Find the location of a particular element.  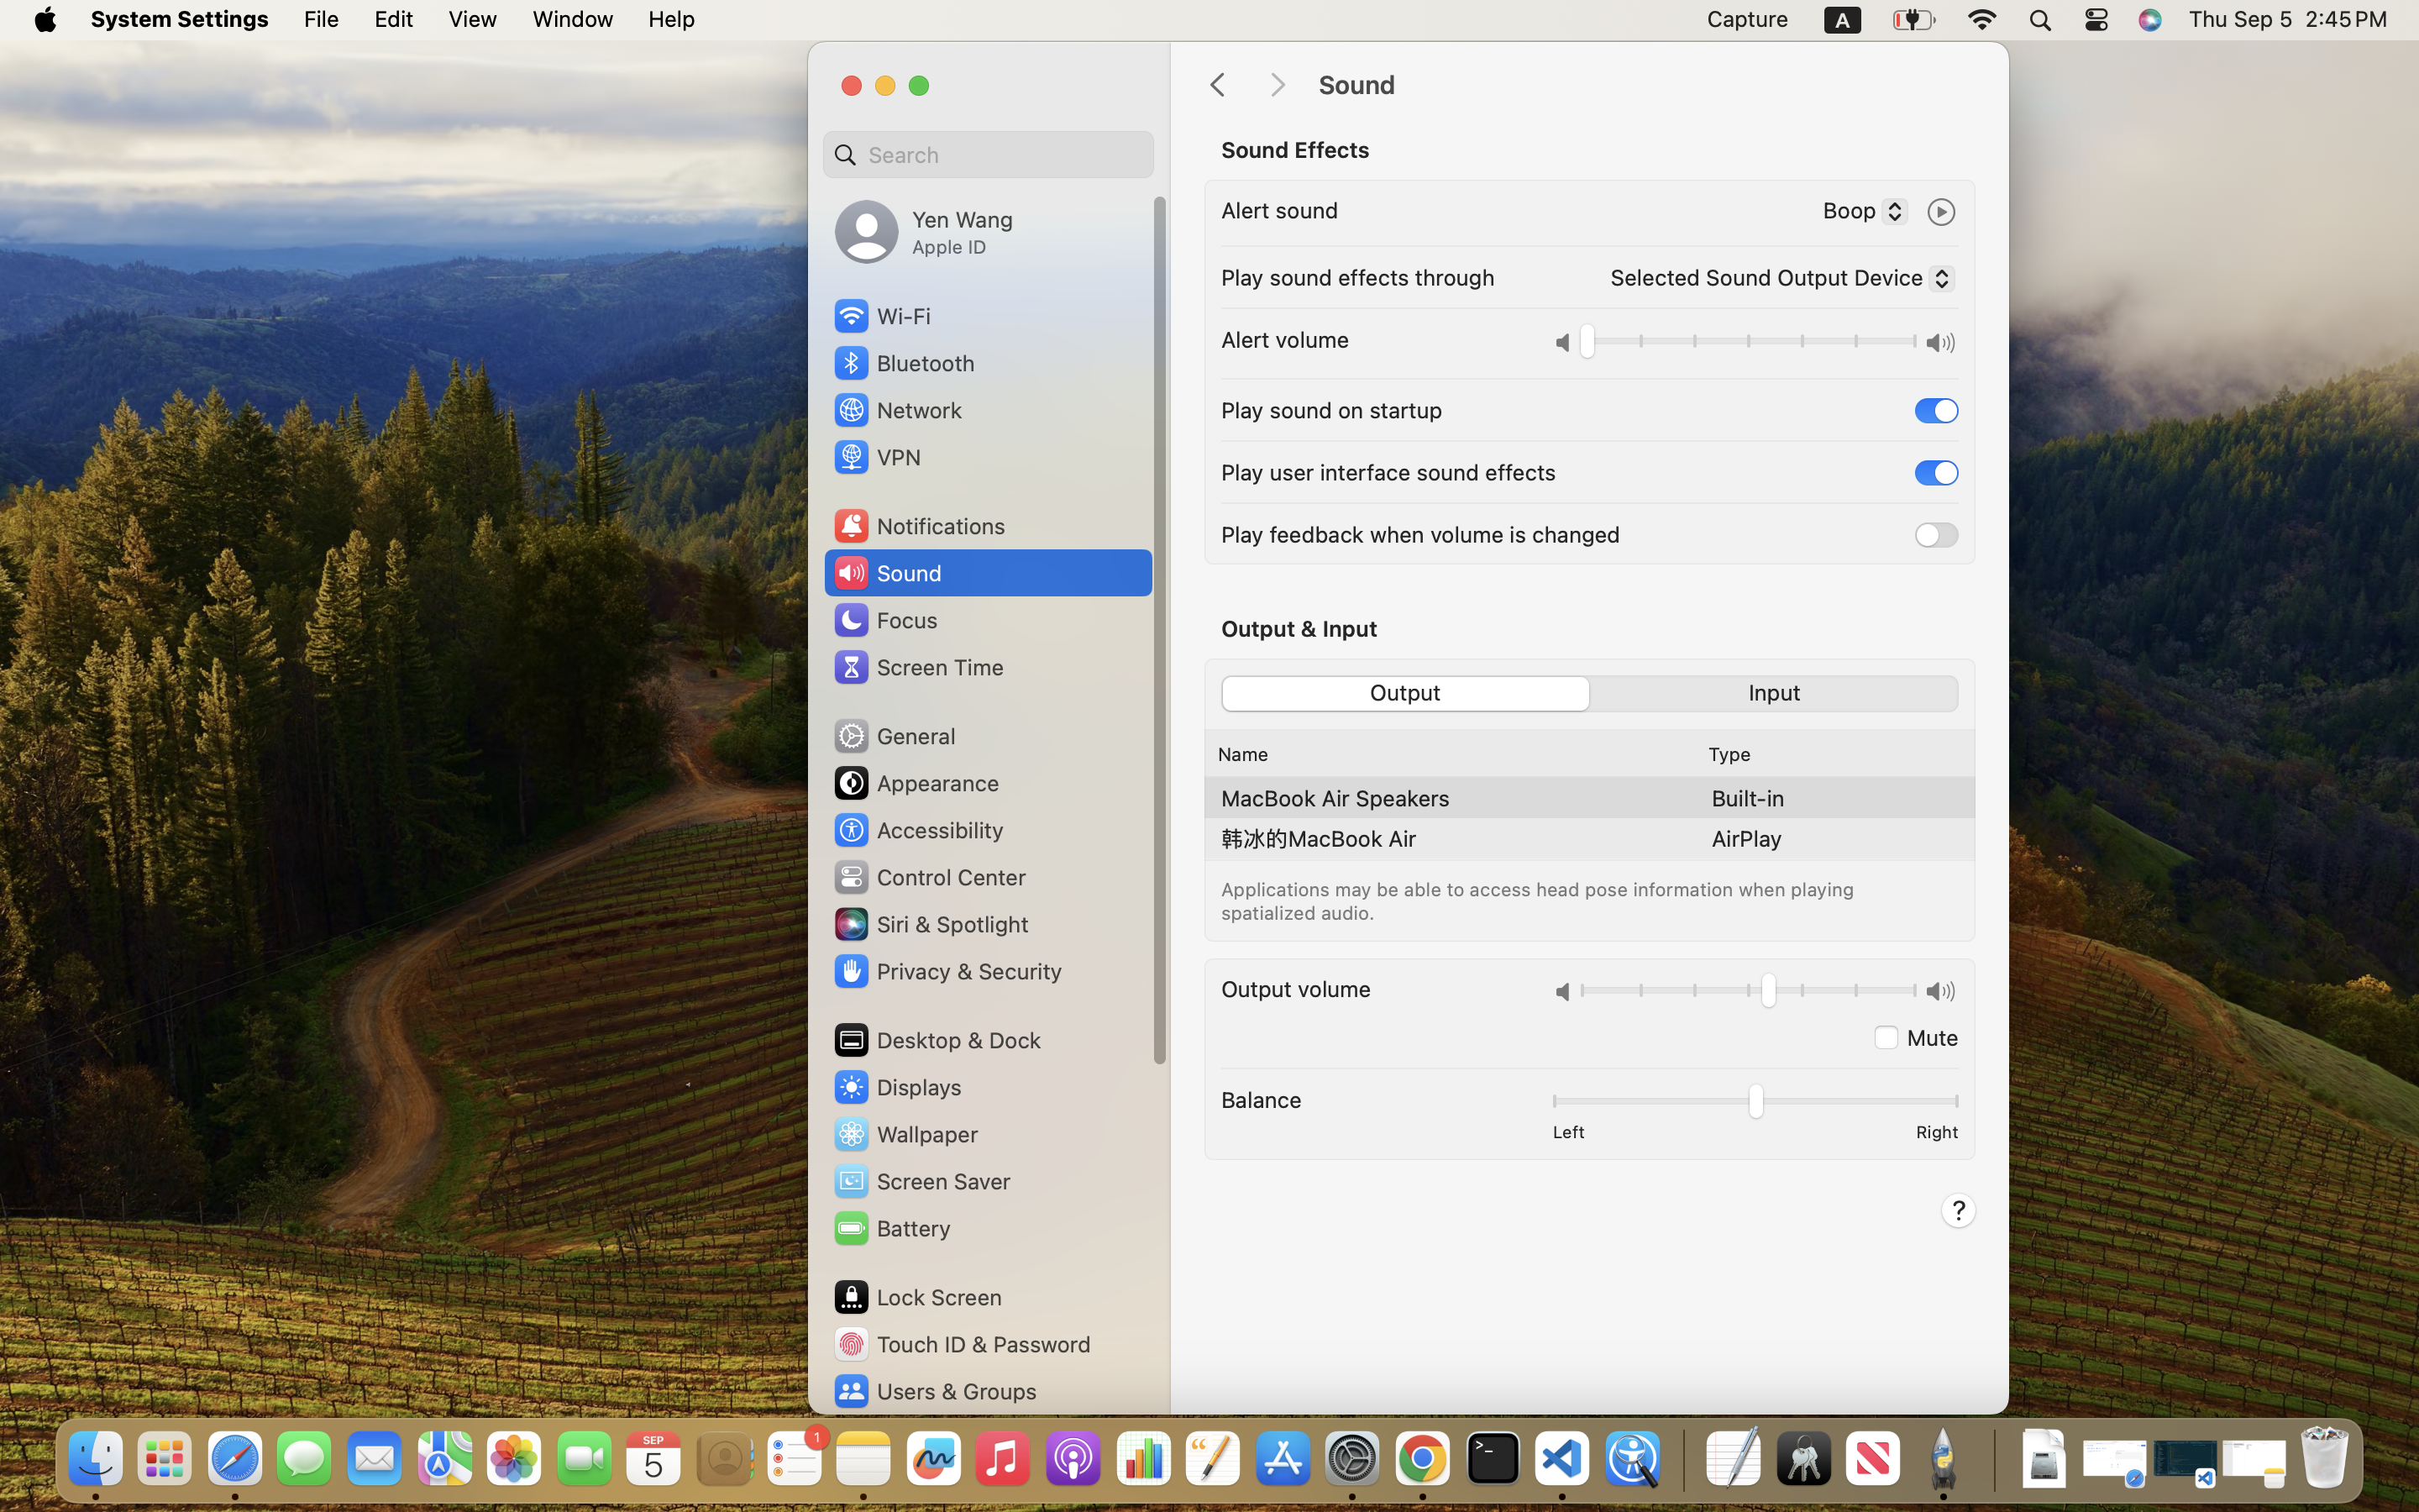

Wallpaper is located at coordinates (905, 1134).